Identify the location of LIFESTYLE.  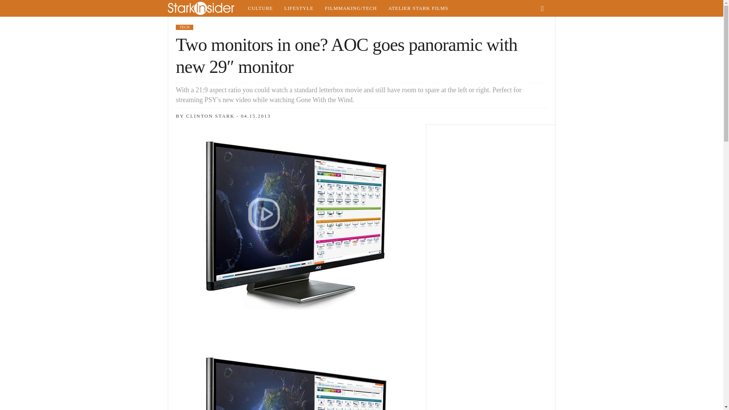
(298, 8).